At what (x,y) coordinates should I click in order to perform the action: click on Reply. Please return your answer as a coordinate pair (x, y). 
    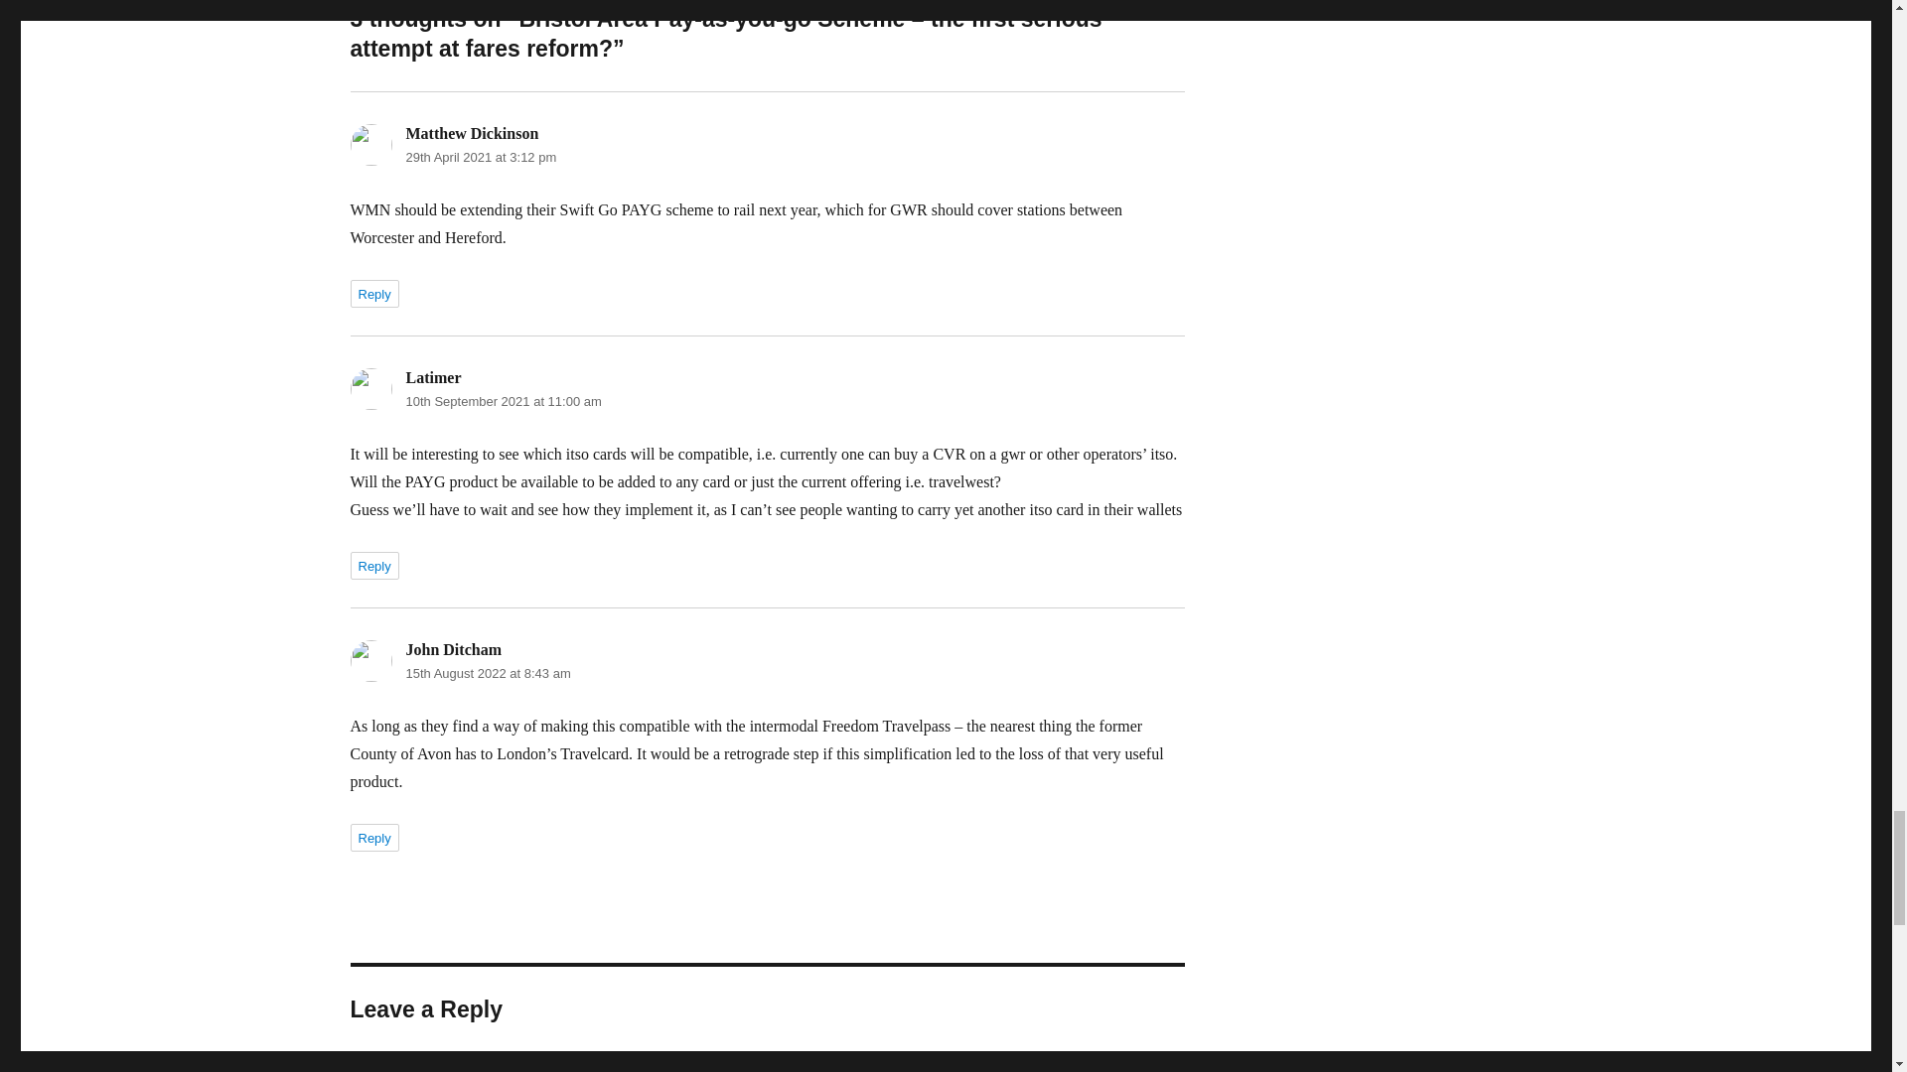
    Looking at the image, I should click on (373, 566).